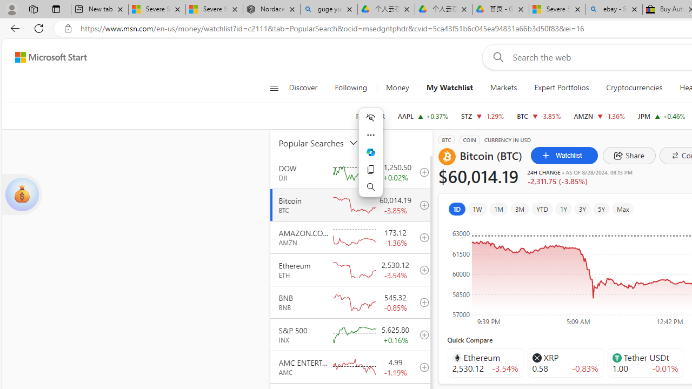 The height and width of the screenshot is (389, 692). I want to click on Web search, so click(496, 57).